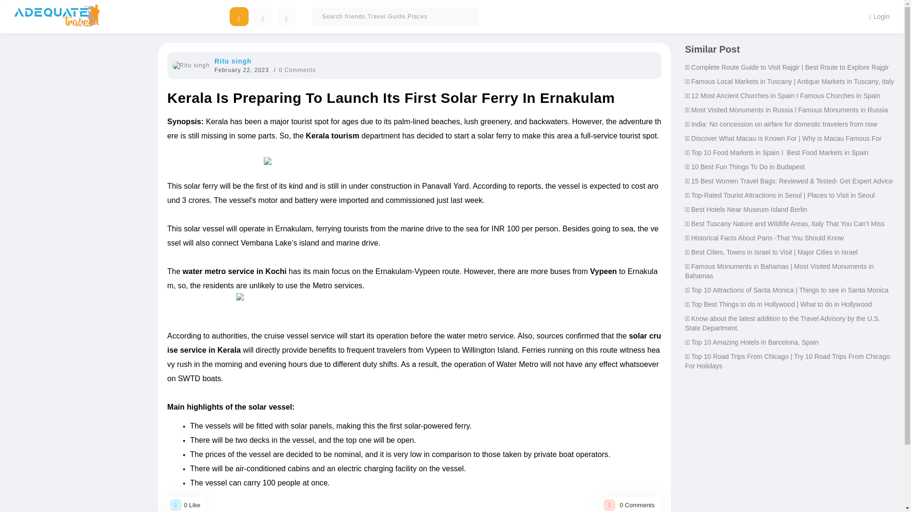 The width and height of the screenshot is (911, 512). I want to click on 10 Best Fun Things To Do in Budapest, so click(748, 167).